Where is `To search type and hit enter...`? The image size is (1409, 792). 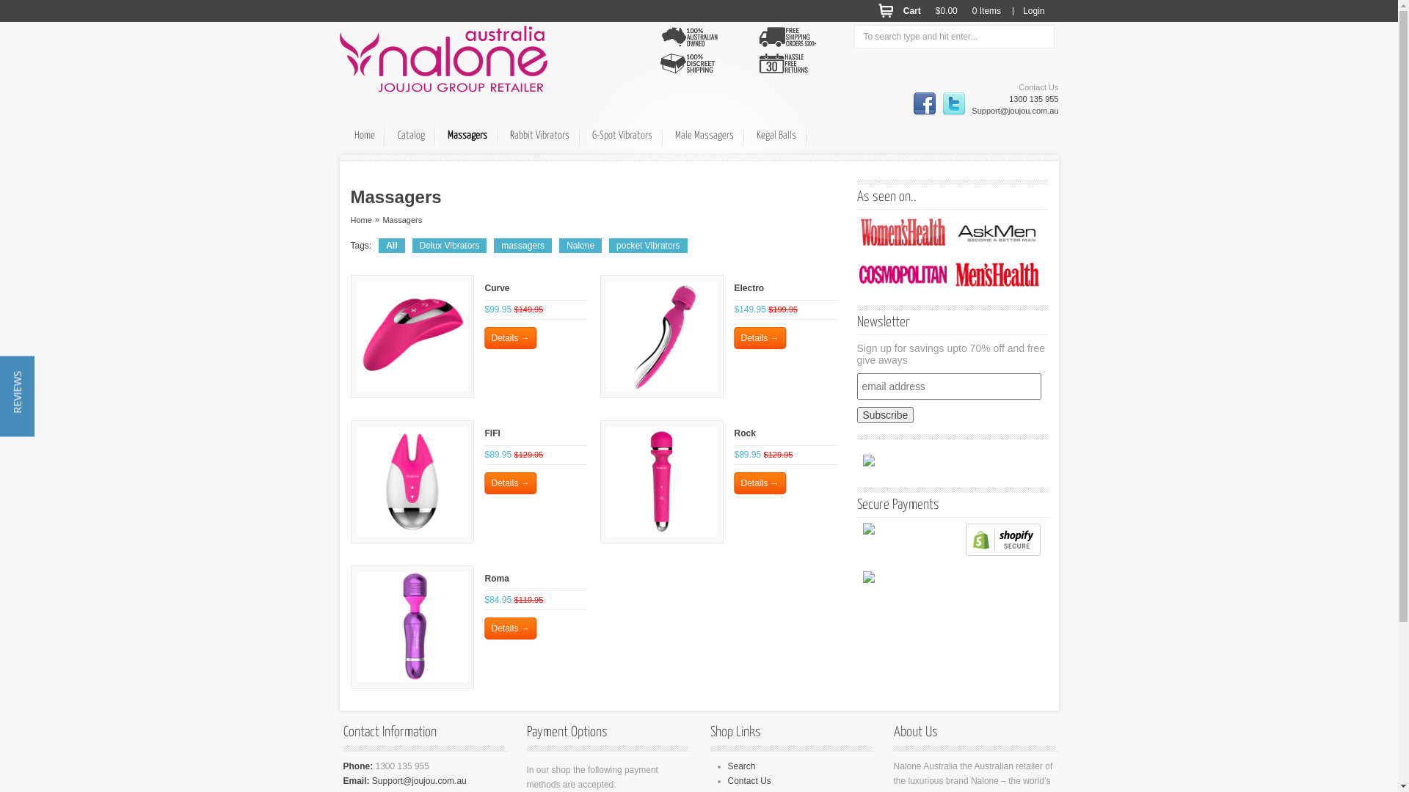 To search type and hit enter... is located at coordinates (954, 37).